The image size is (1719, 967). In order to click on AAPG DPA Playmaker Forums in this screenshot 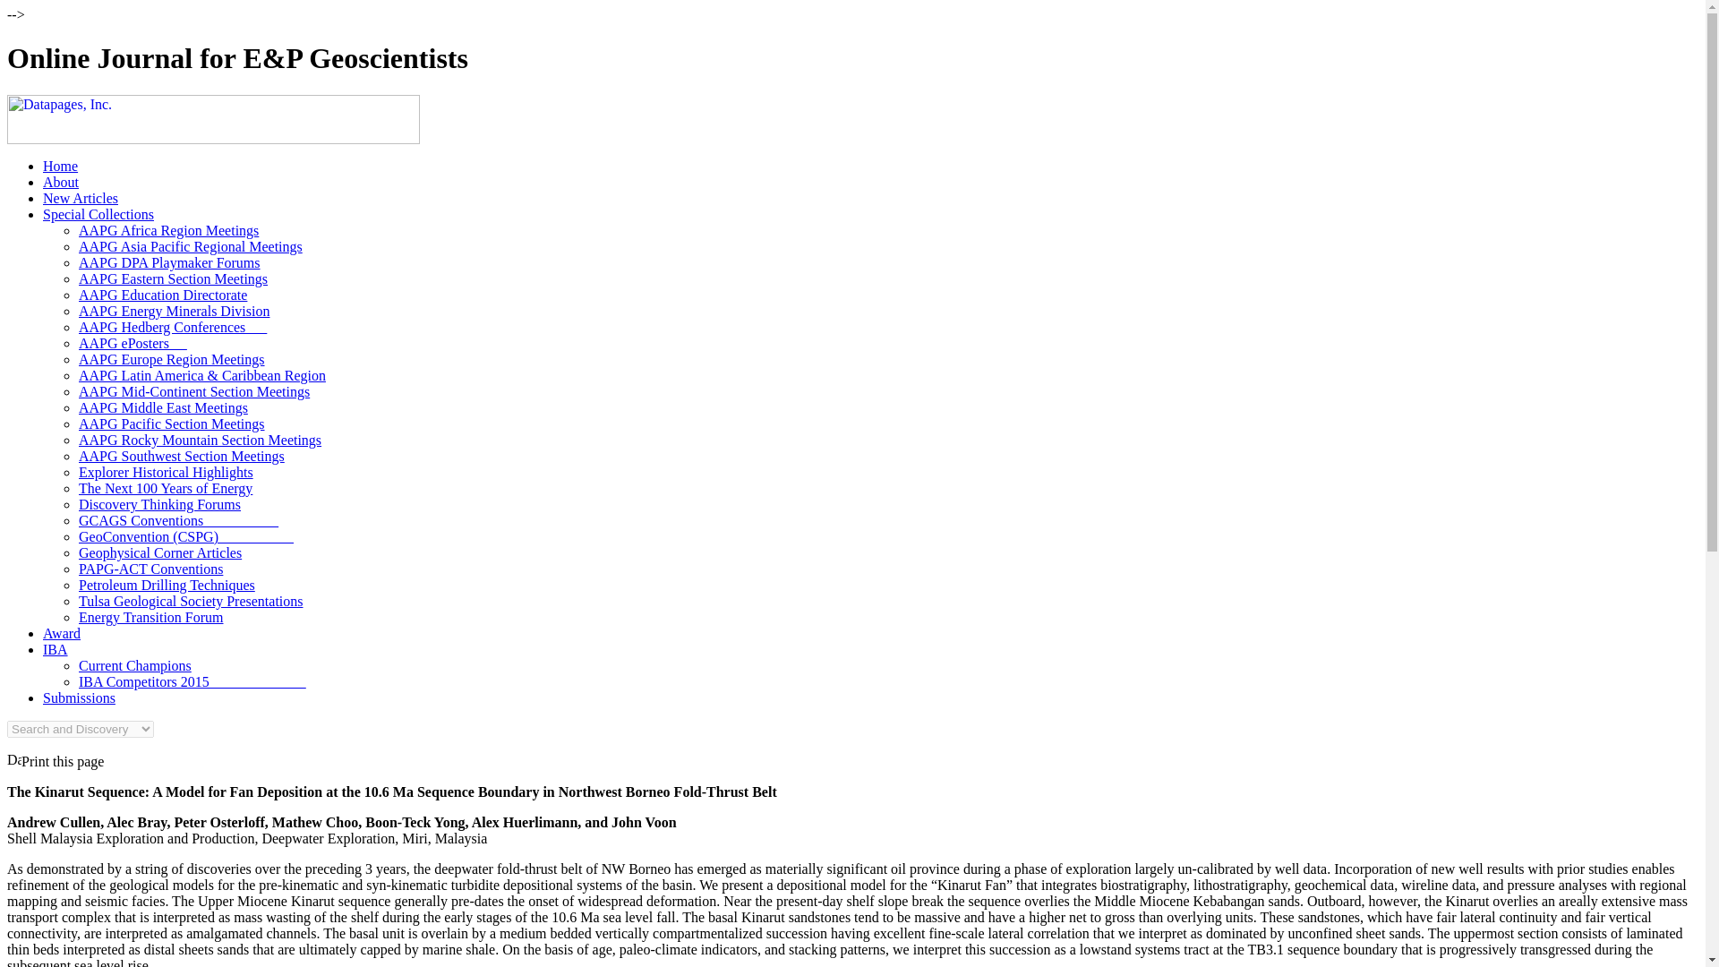, I will do `click(170, 263)`.